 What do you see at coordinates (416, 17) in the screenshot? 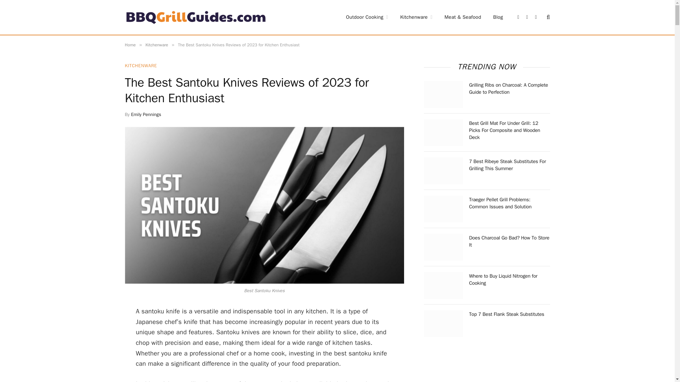
I see `Kitchenware` at bounding box center [416, 17].